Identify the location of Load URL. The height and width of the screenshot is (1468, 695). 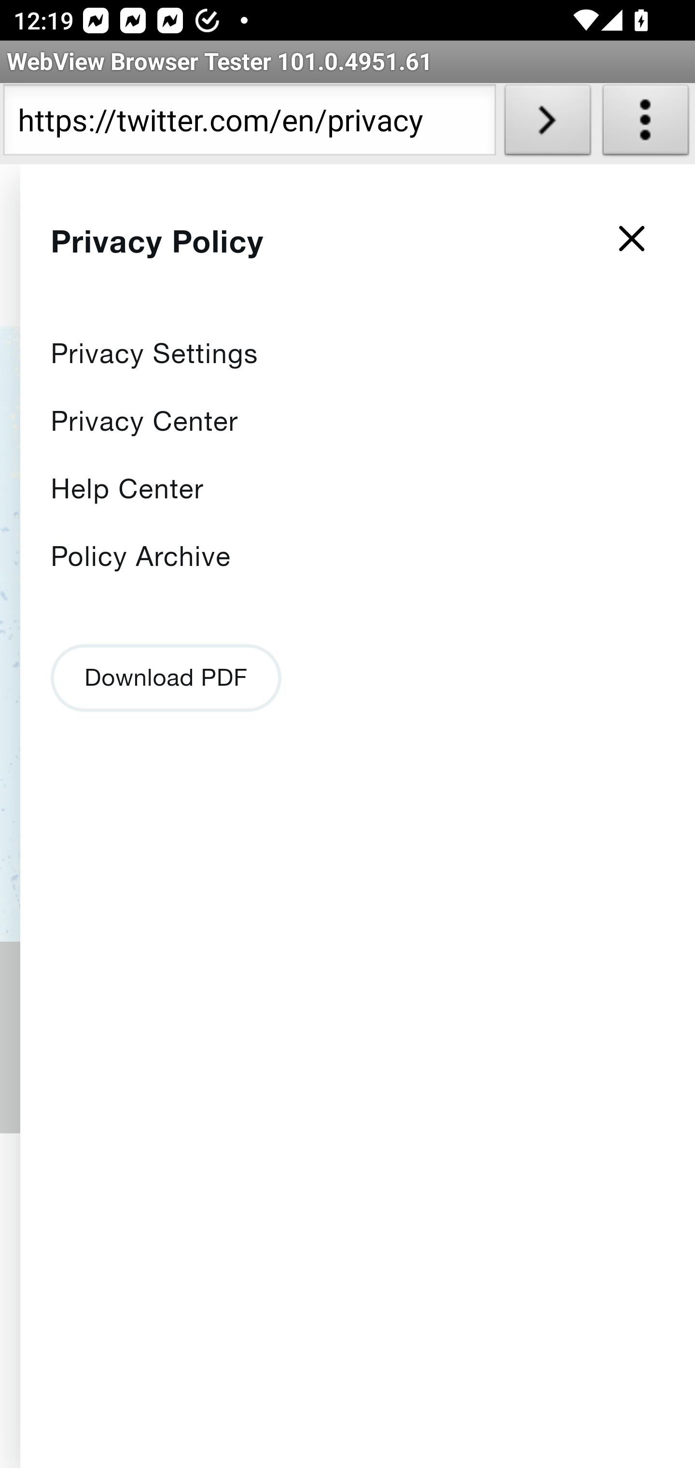
(547, 124).